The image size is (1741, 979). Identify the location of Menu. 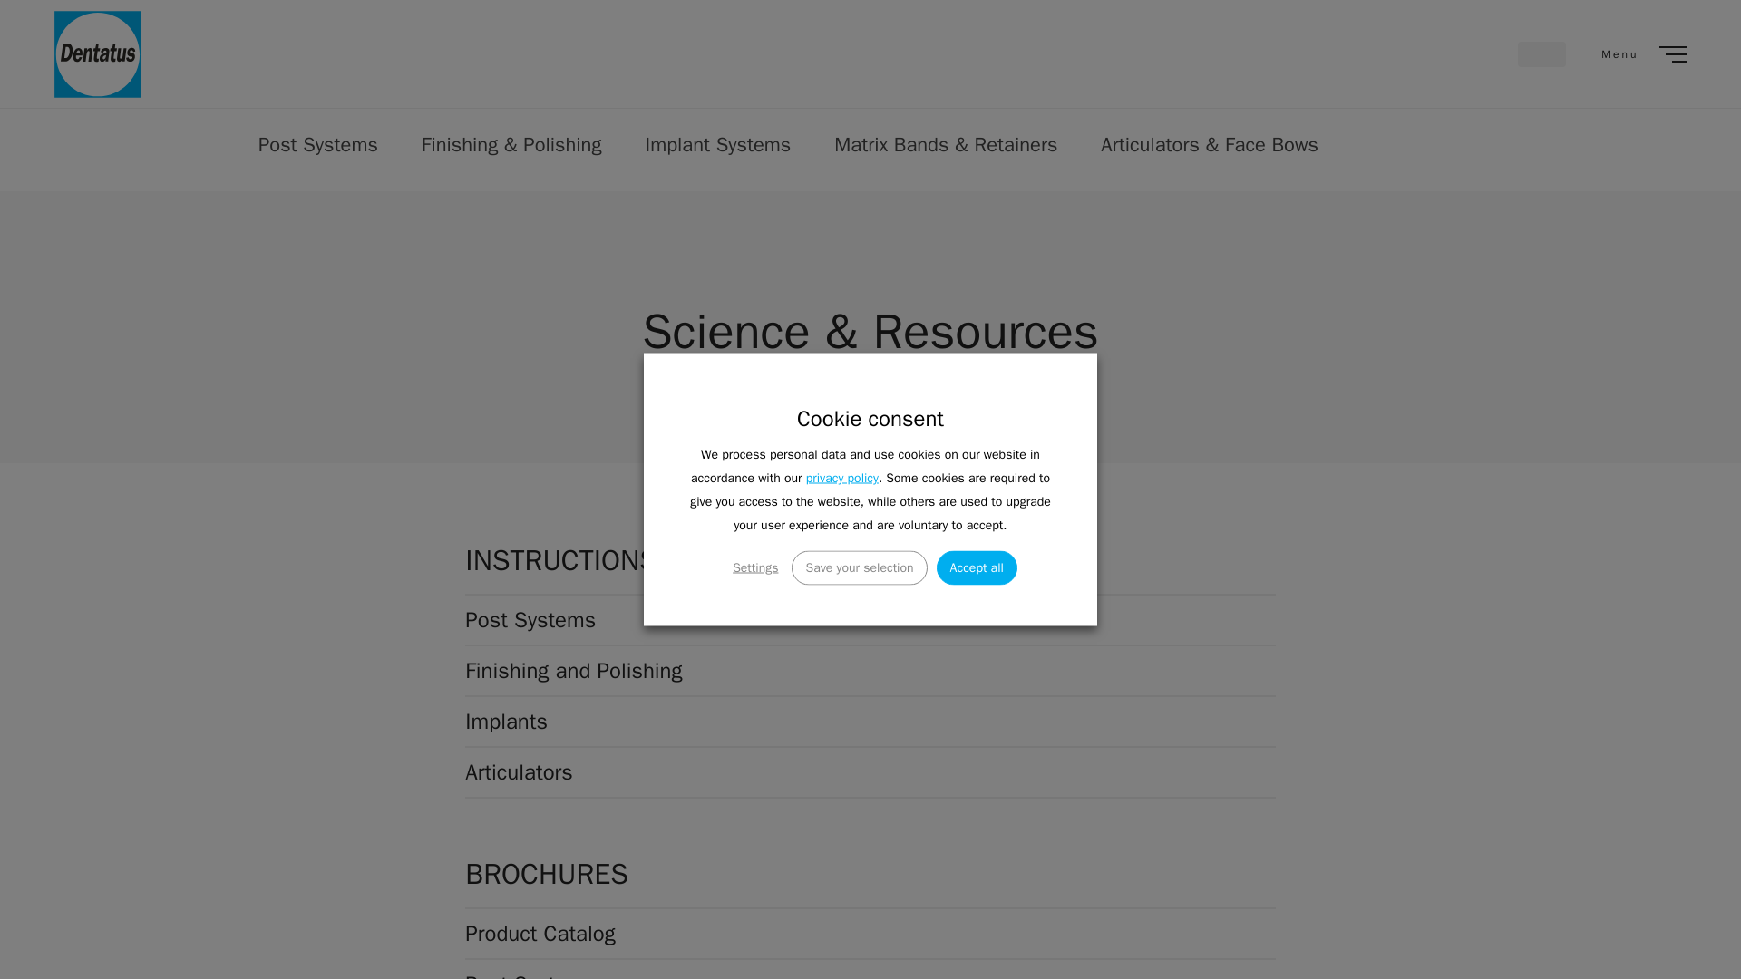
(1642, 54).